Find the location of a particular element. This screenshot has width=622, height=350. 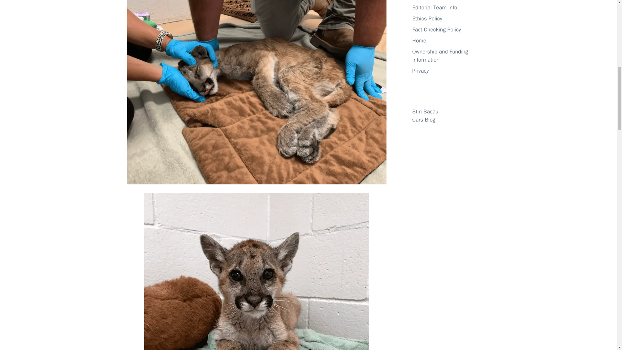

Privacy is located at coordinates (420, 71).